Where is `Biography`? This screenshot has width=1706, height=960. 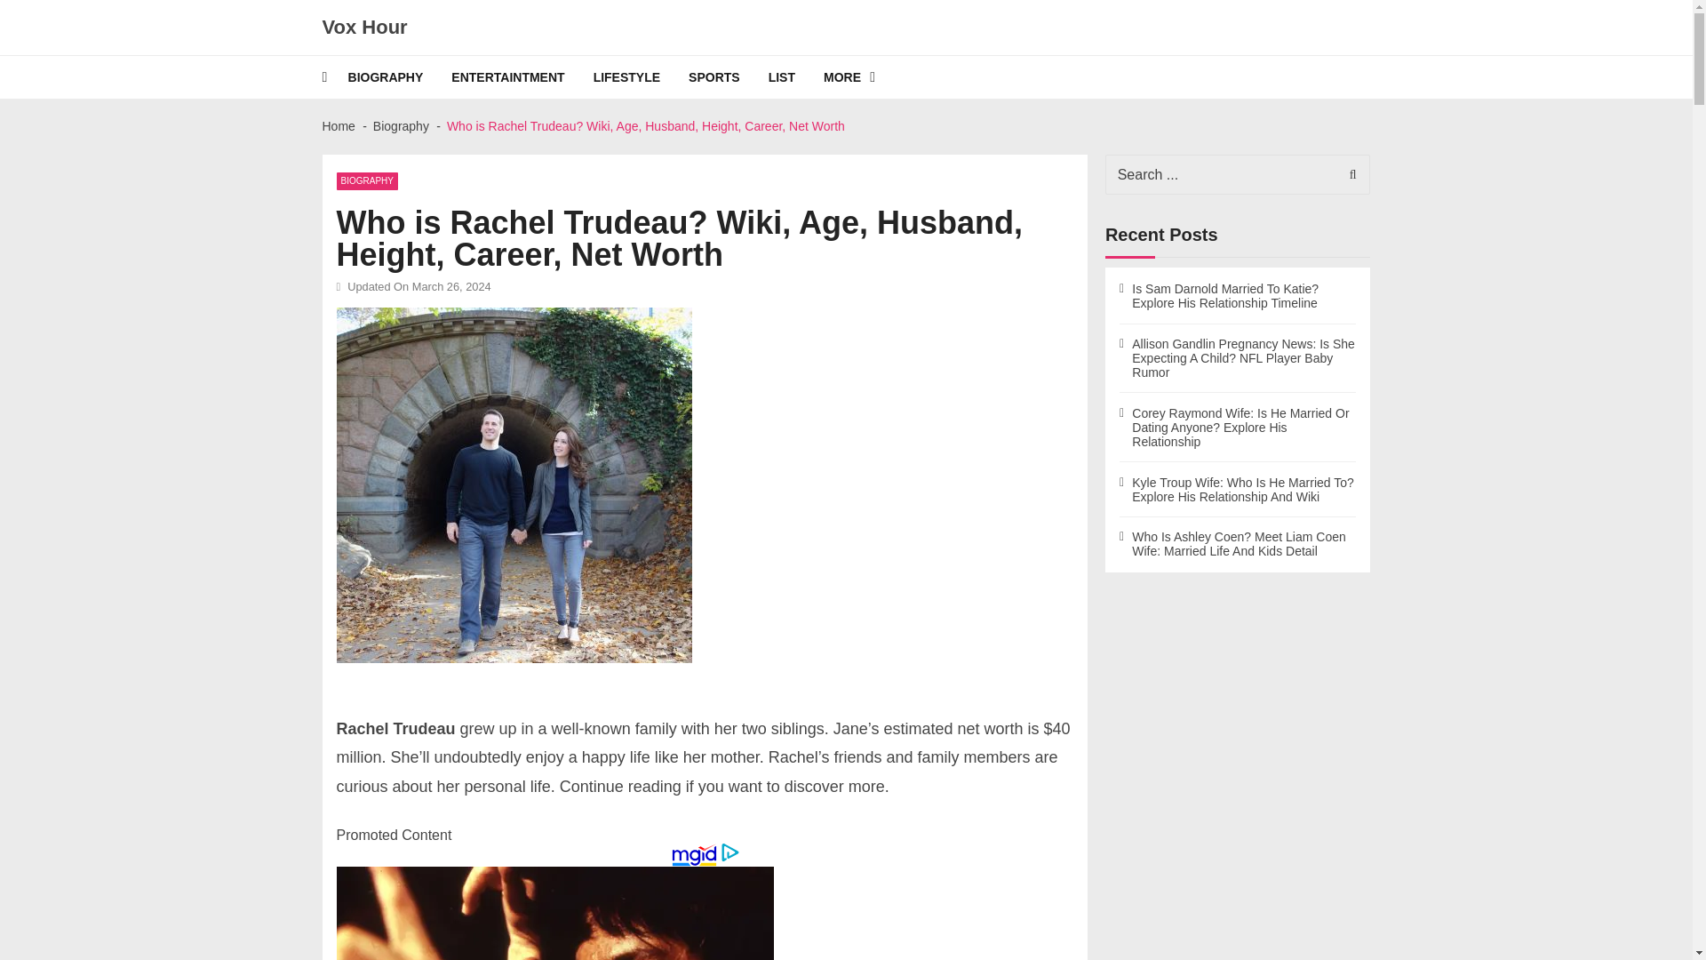 Biography is located at coordinates (402, 126).